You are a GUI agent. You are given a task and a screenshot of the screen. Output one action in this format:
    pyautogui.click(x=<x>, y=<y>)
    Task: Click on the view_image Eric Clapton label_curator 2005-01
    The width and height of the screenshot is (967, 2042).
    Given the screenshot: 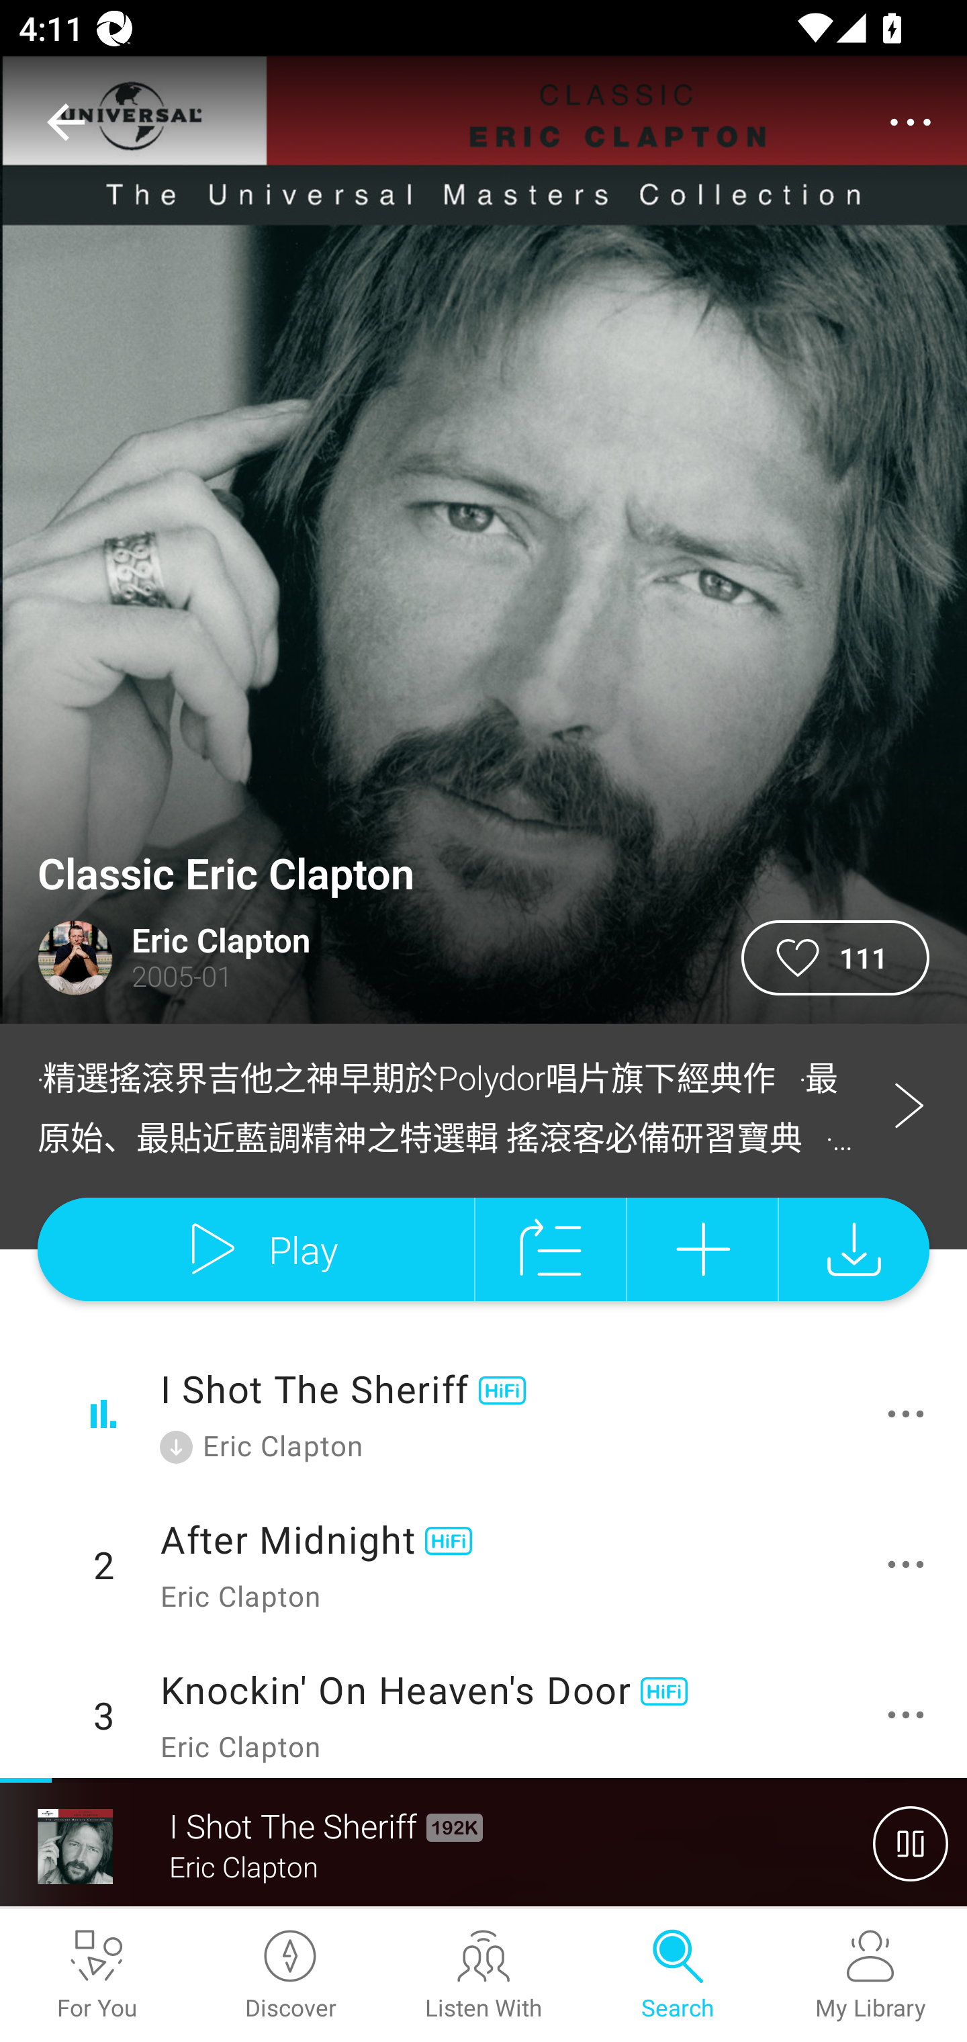 What is the action you would take?
    pyautogui.click(x=371, y=959)
    